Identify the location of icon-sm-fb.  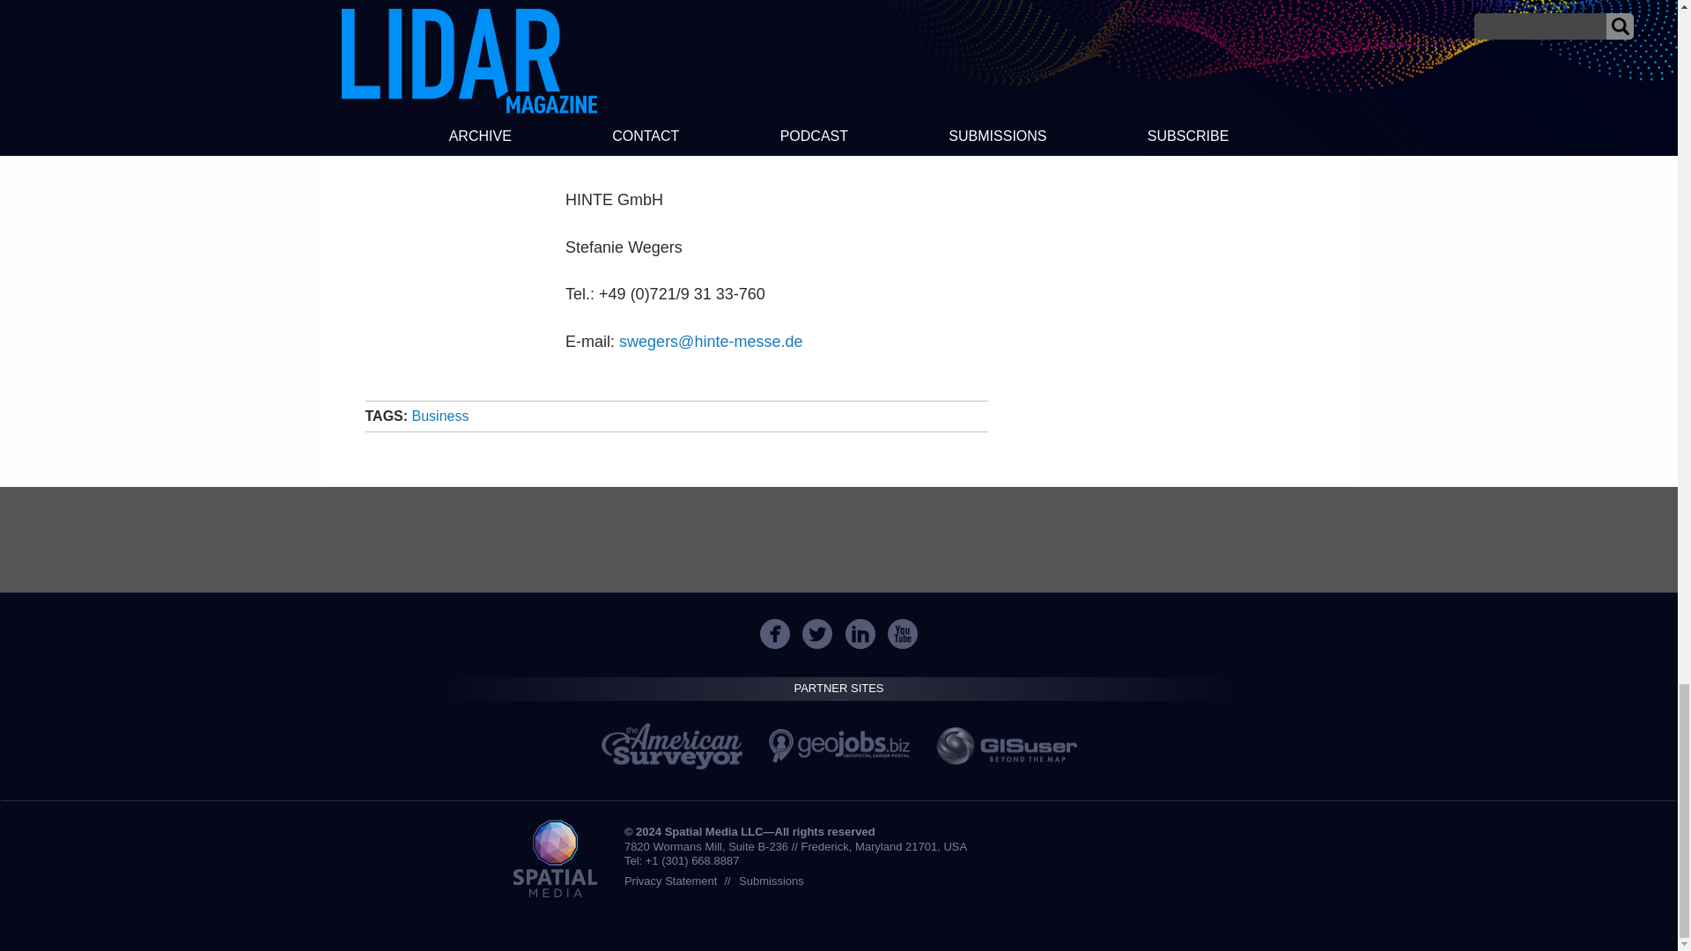
(774, 634).